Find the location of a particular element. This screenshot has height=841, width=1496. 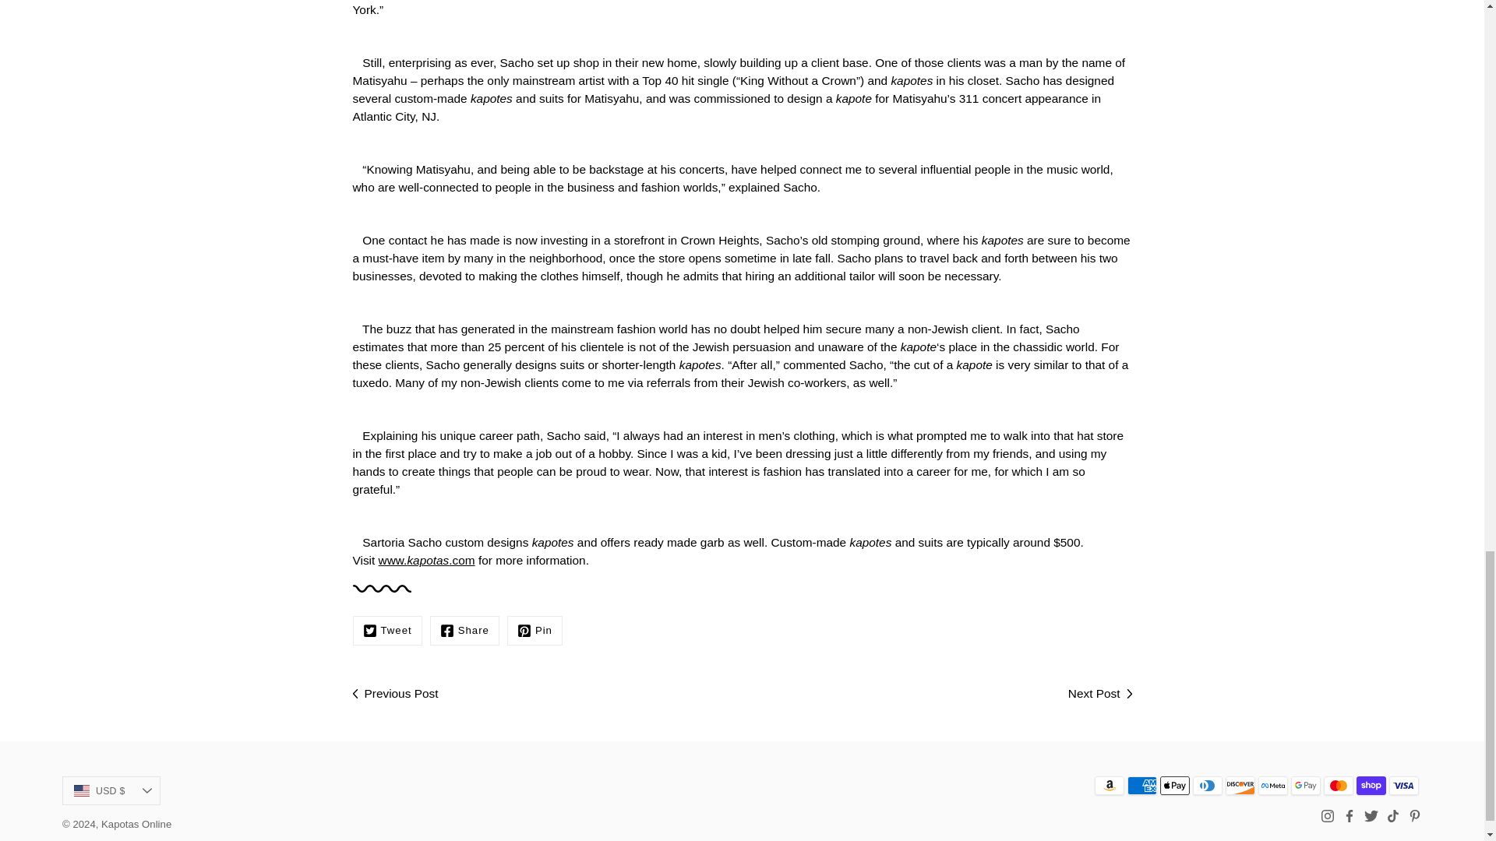

Visa is located at coordinates (1404, 785).